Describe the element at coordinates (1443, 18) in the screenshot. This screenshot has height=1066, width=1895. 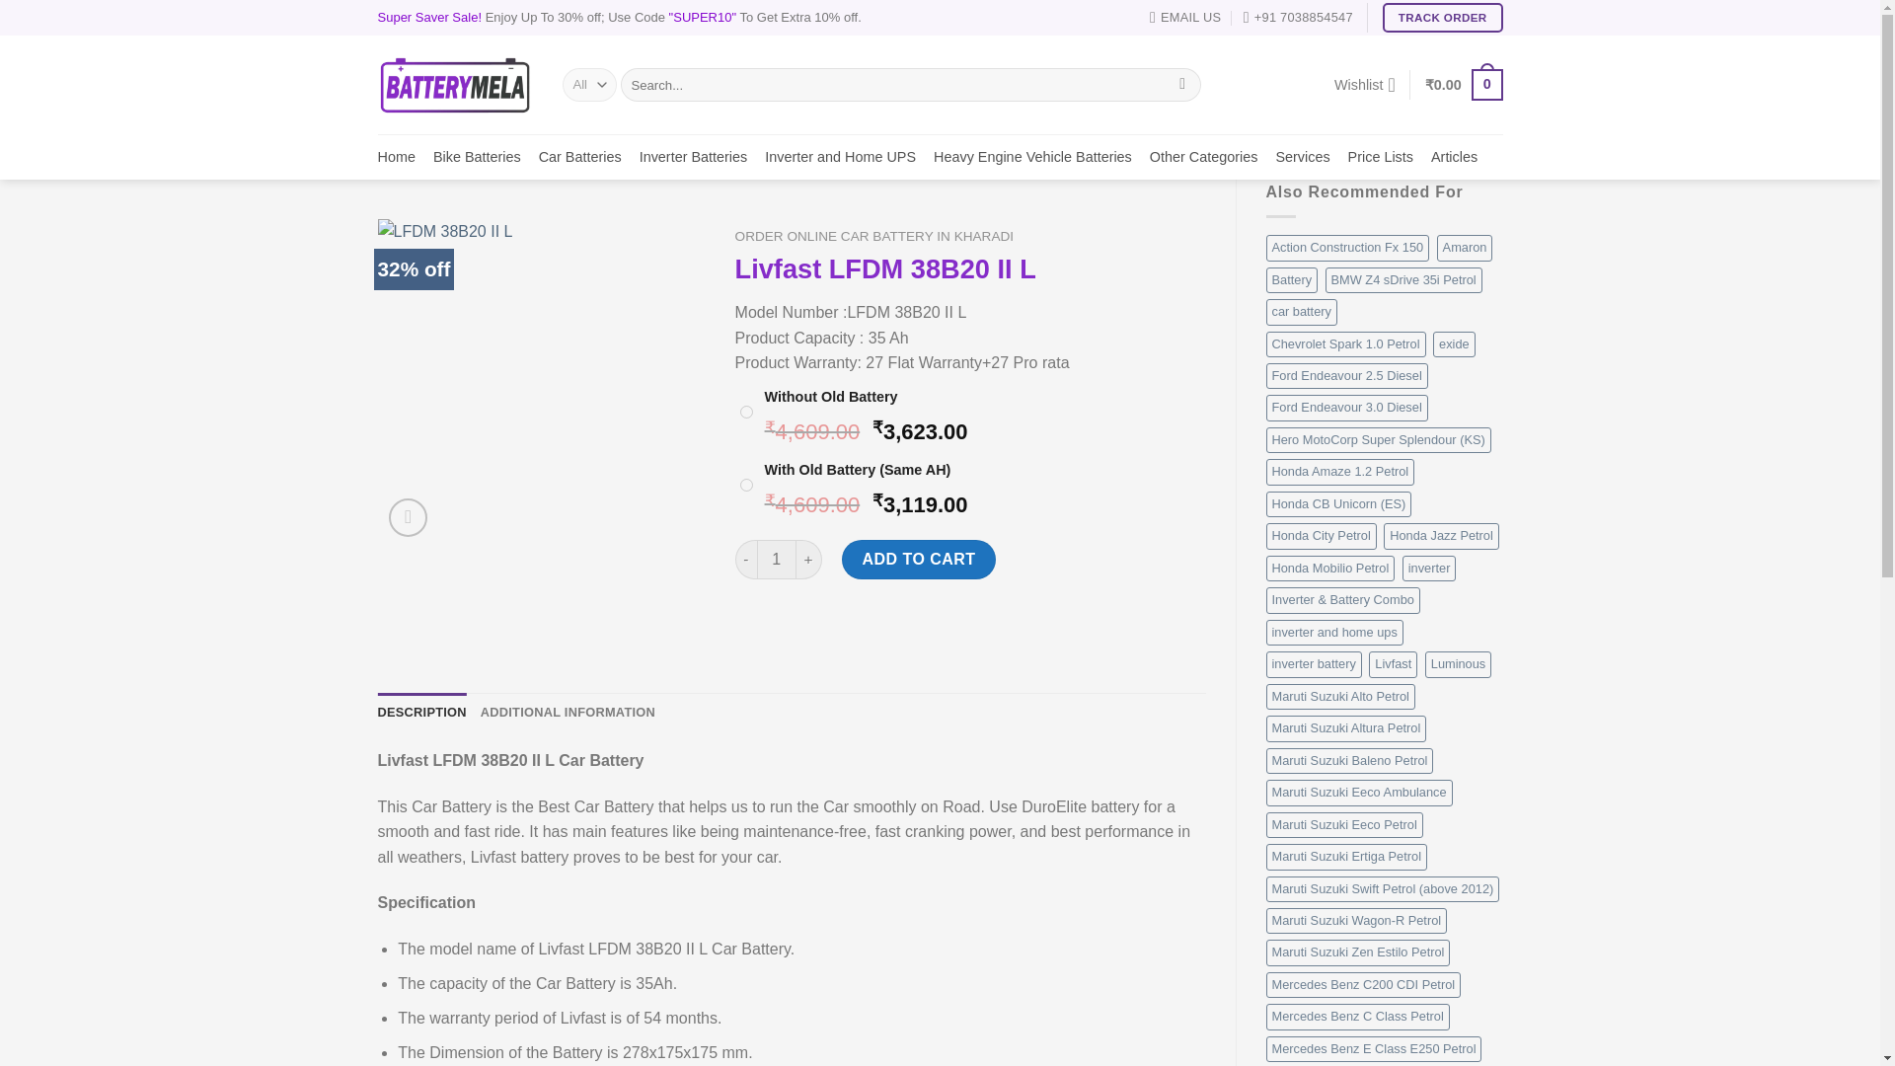
I see `TRACK ORDER` at that location.